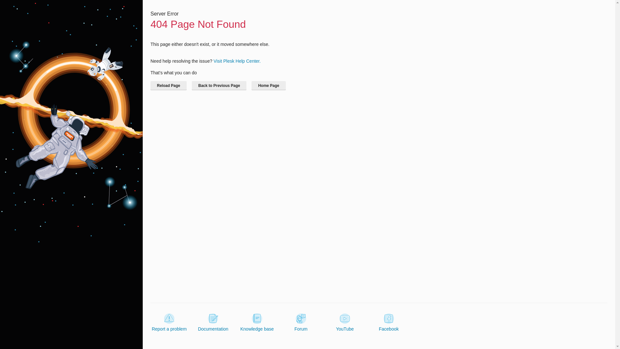  What do you see at coordinates (257, 323) in the screenshot?
I see `Knowledge base` at bounding box center [257, 323].